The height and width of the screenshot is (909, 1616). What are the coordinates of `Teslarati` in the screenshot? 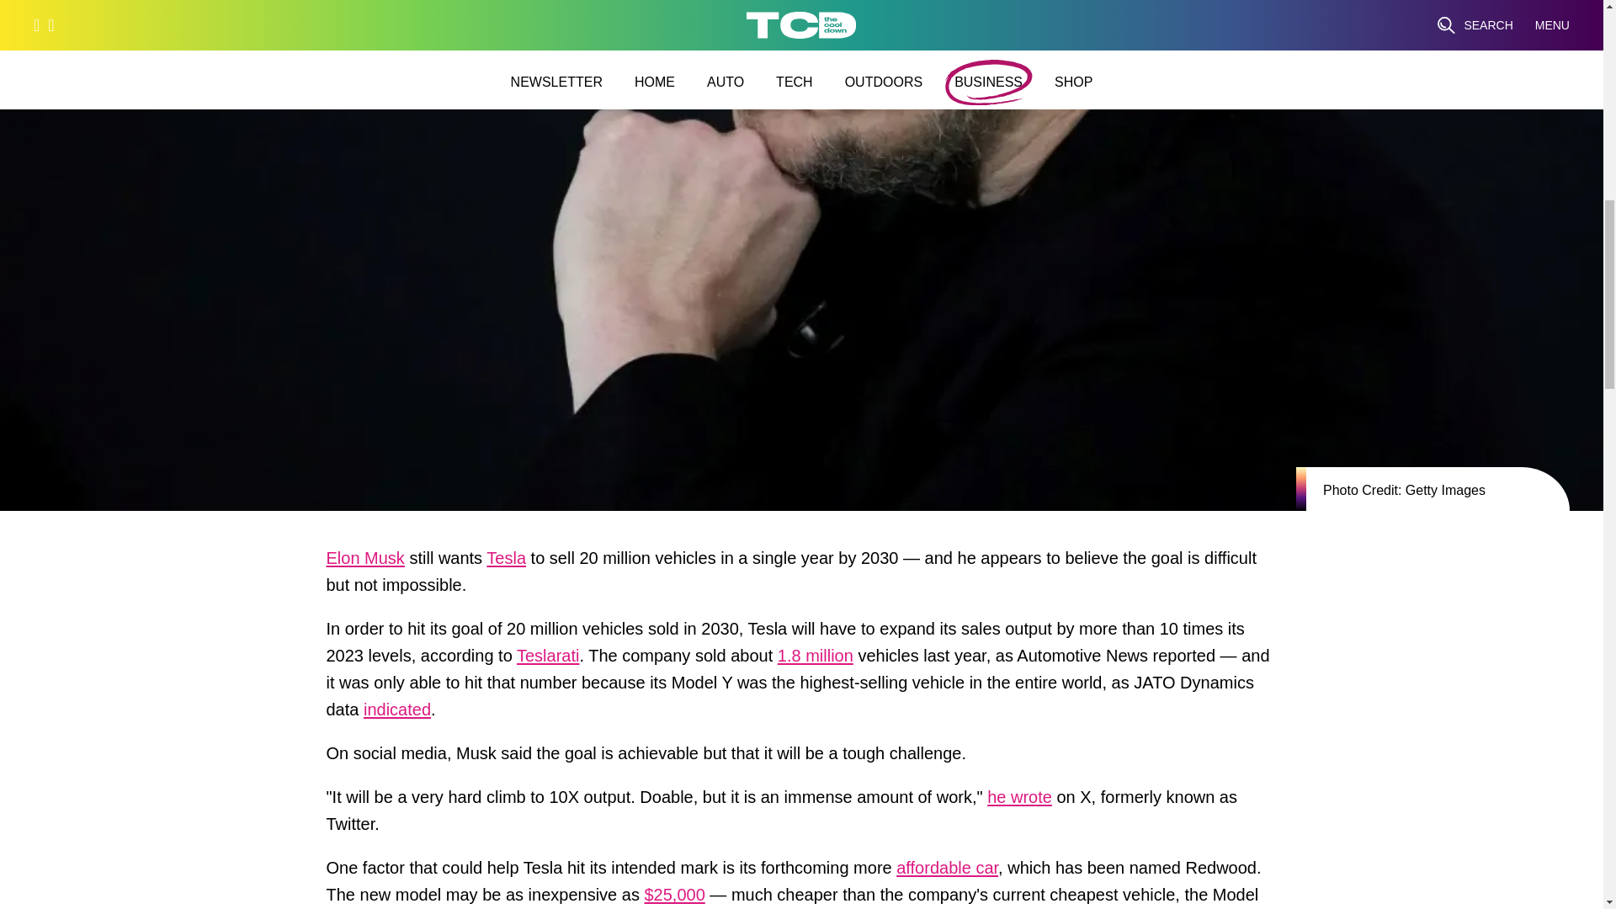 It's located at (547, 660).